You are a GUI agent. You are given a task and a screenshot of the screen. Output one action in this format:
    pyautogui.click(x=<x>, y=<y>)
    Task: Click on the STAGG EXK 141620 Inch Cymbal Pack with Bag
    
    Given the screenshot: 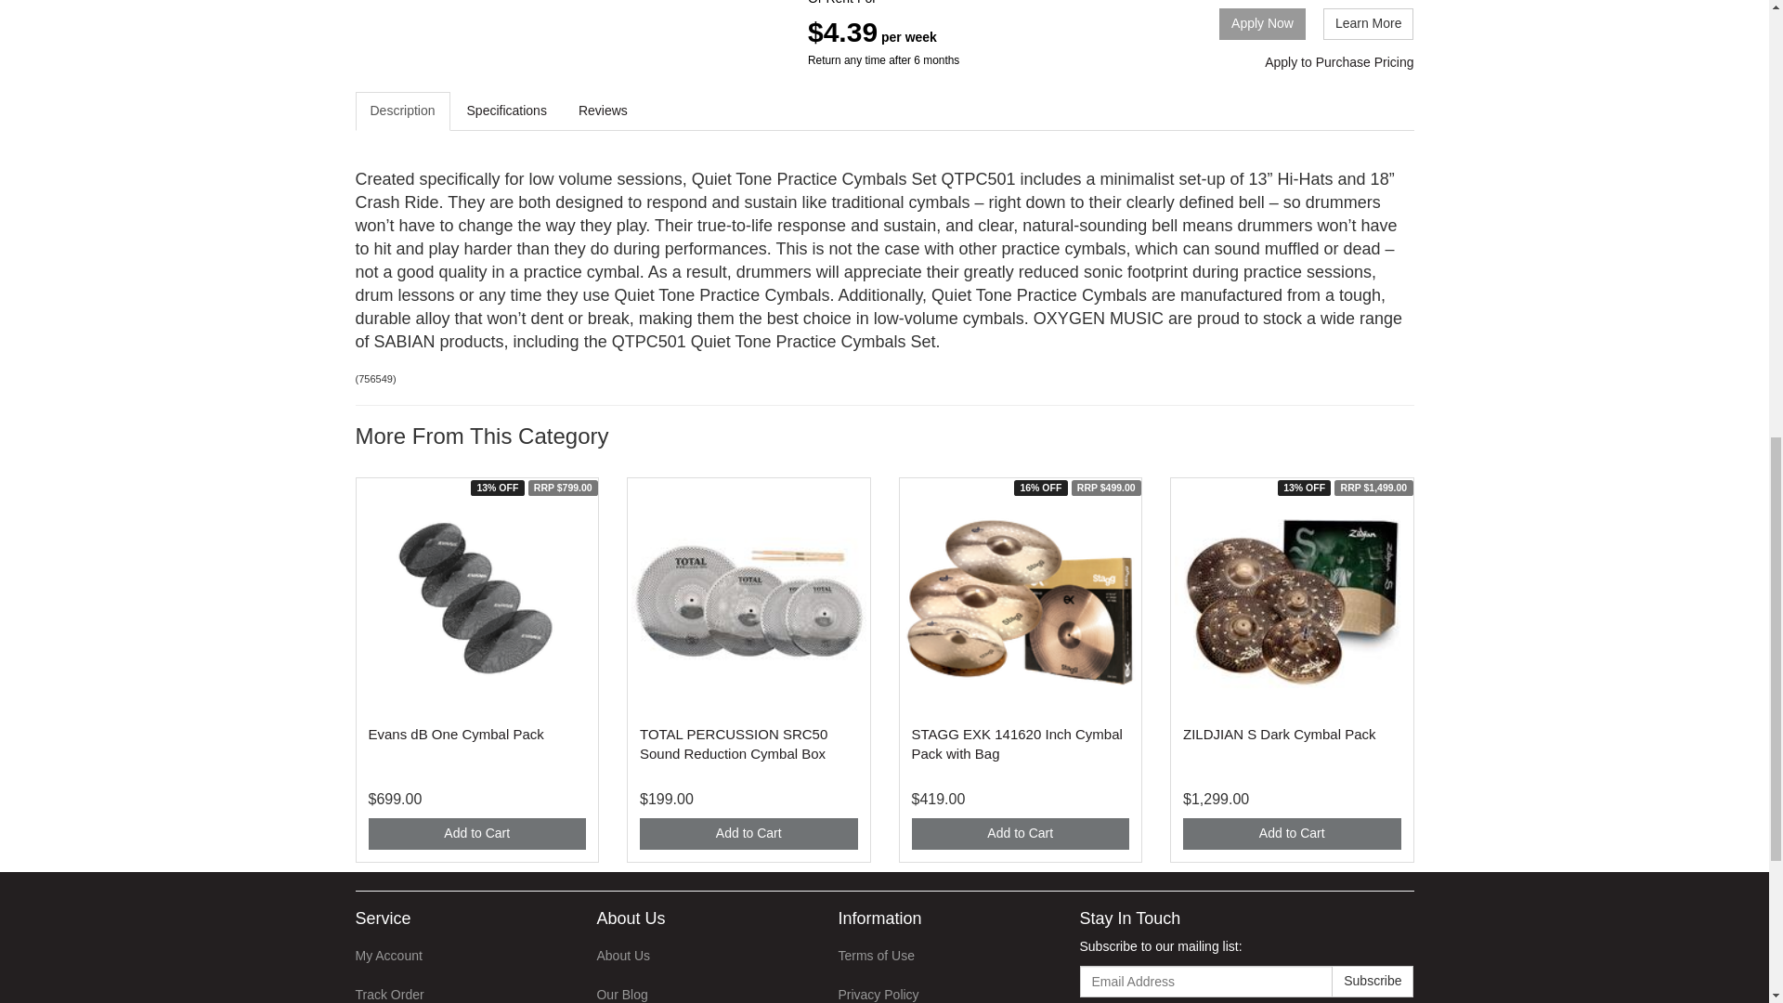 What is the action you would take?
    pyautogui.click(x=1017, y=743)
    